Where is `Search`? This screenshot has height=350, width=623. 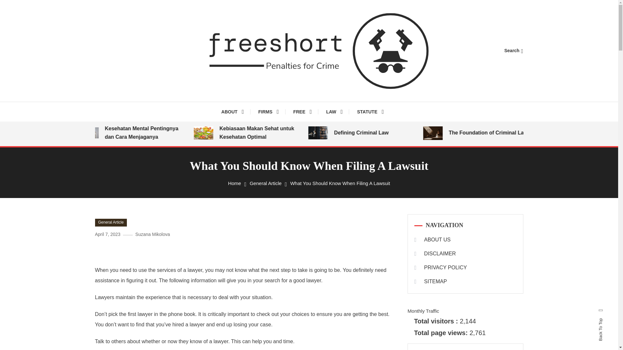 Search is located at coordinates (513, 51).